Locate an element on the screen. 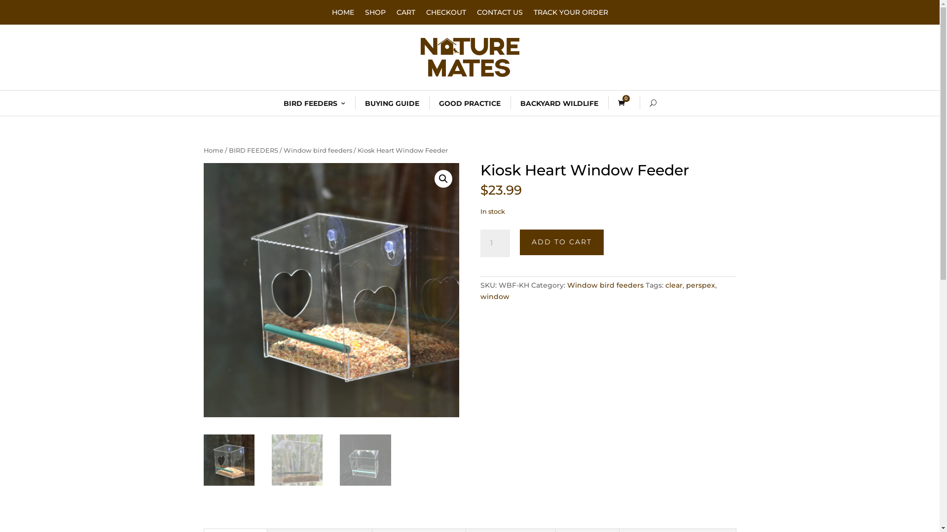 This screenshot has width=947, height=532. CONTACT US is located at coordinates (499, 14).